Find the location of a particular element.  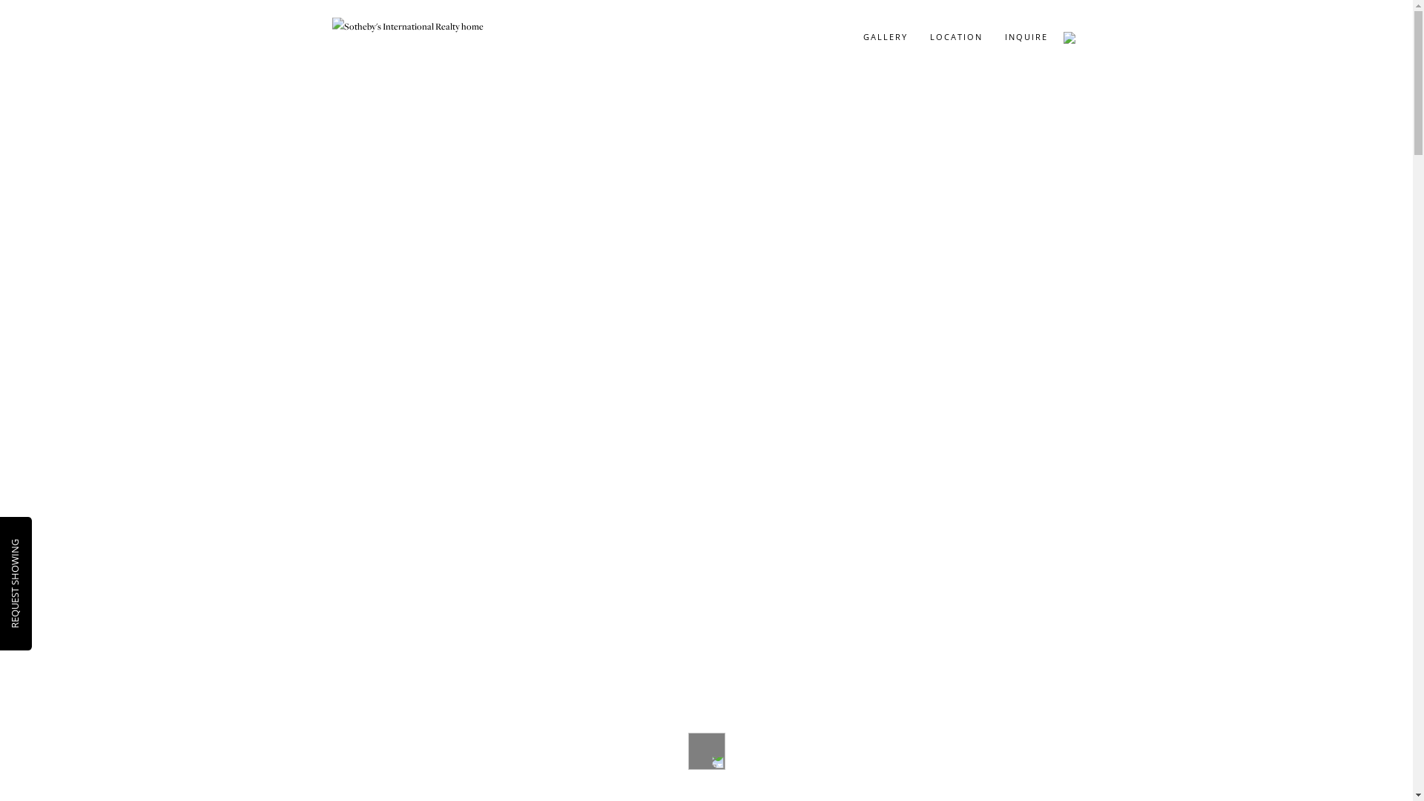

scroll for more info is located at coordinates (706, 742).